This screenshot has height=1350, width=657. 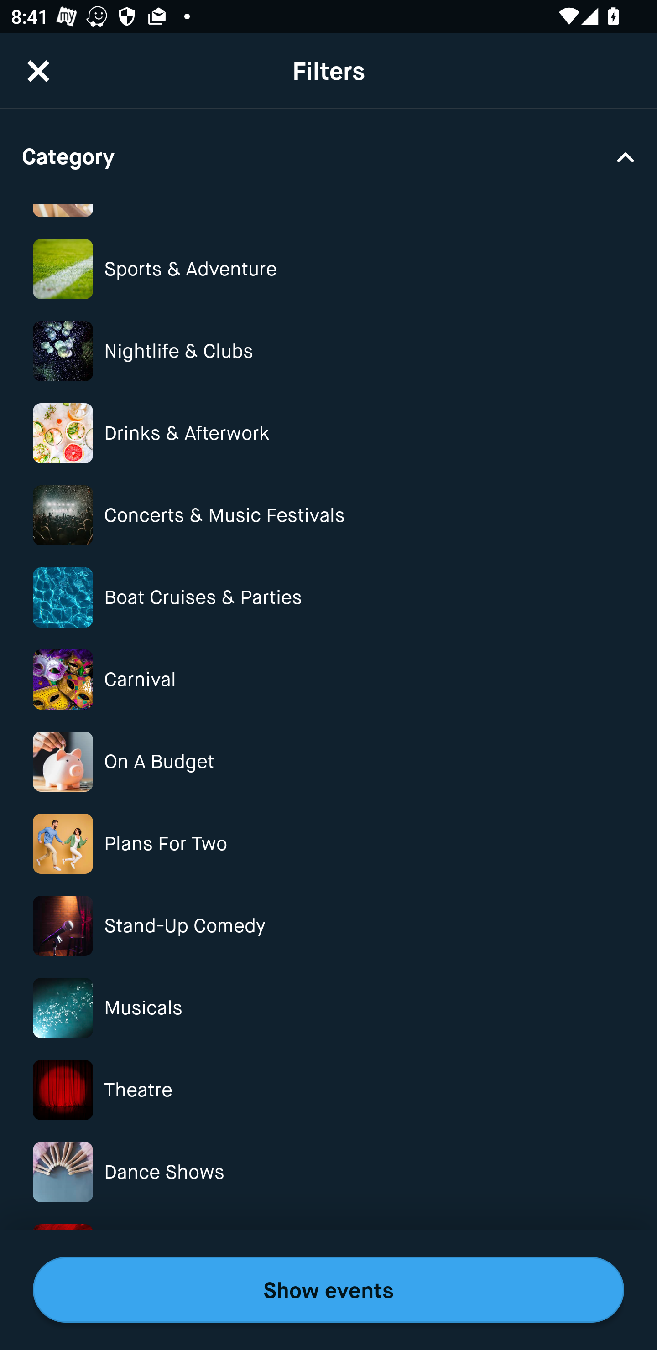 I want to click on Category Image Dance Shows, so click(x=328, y=1172).